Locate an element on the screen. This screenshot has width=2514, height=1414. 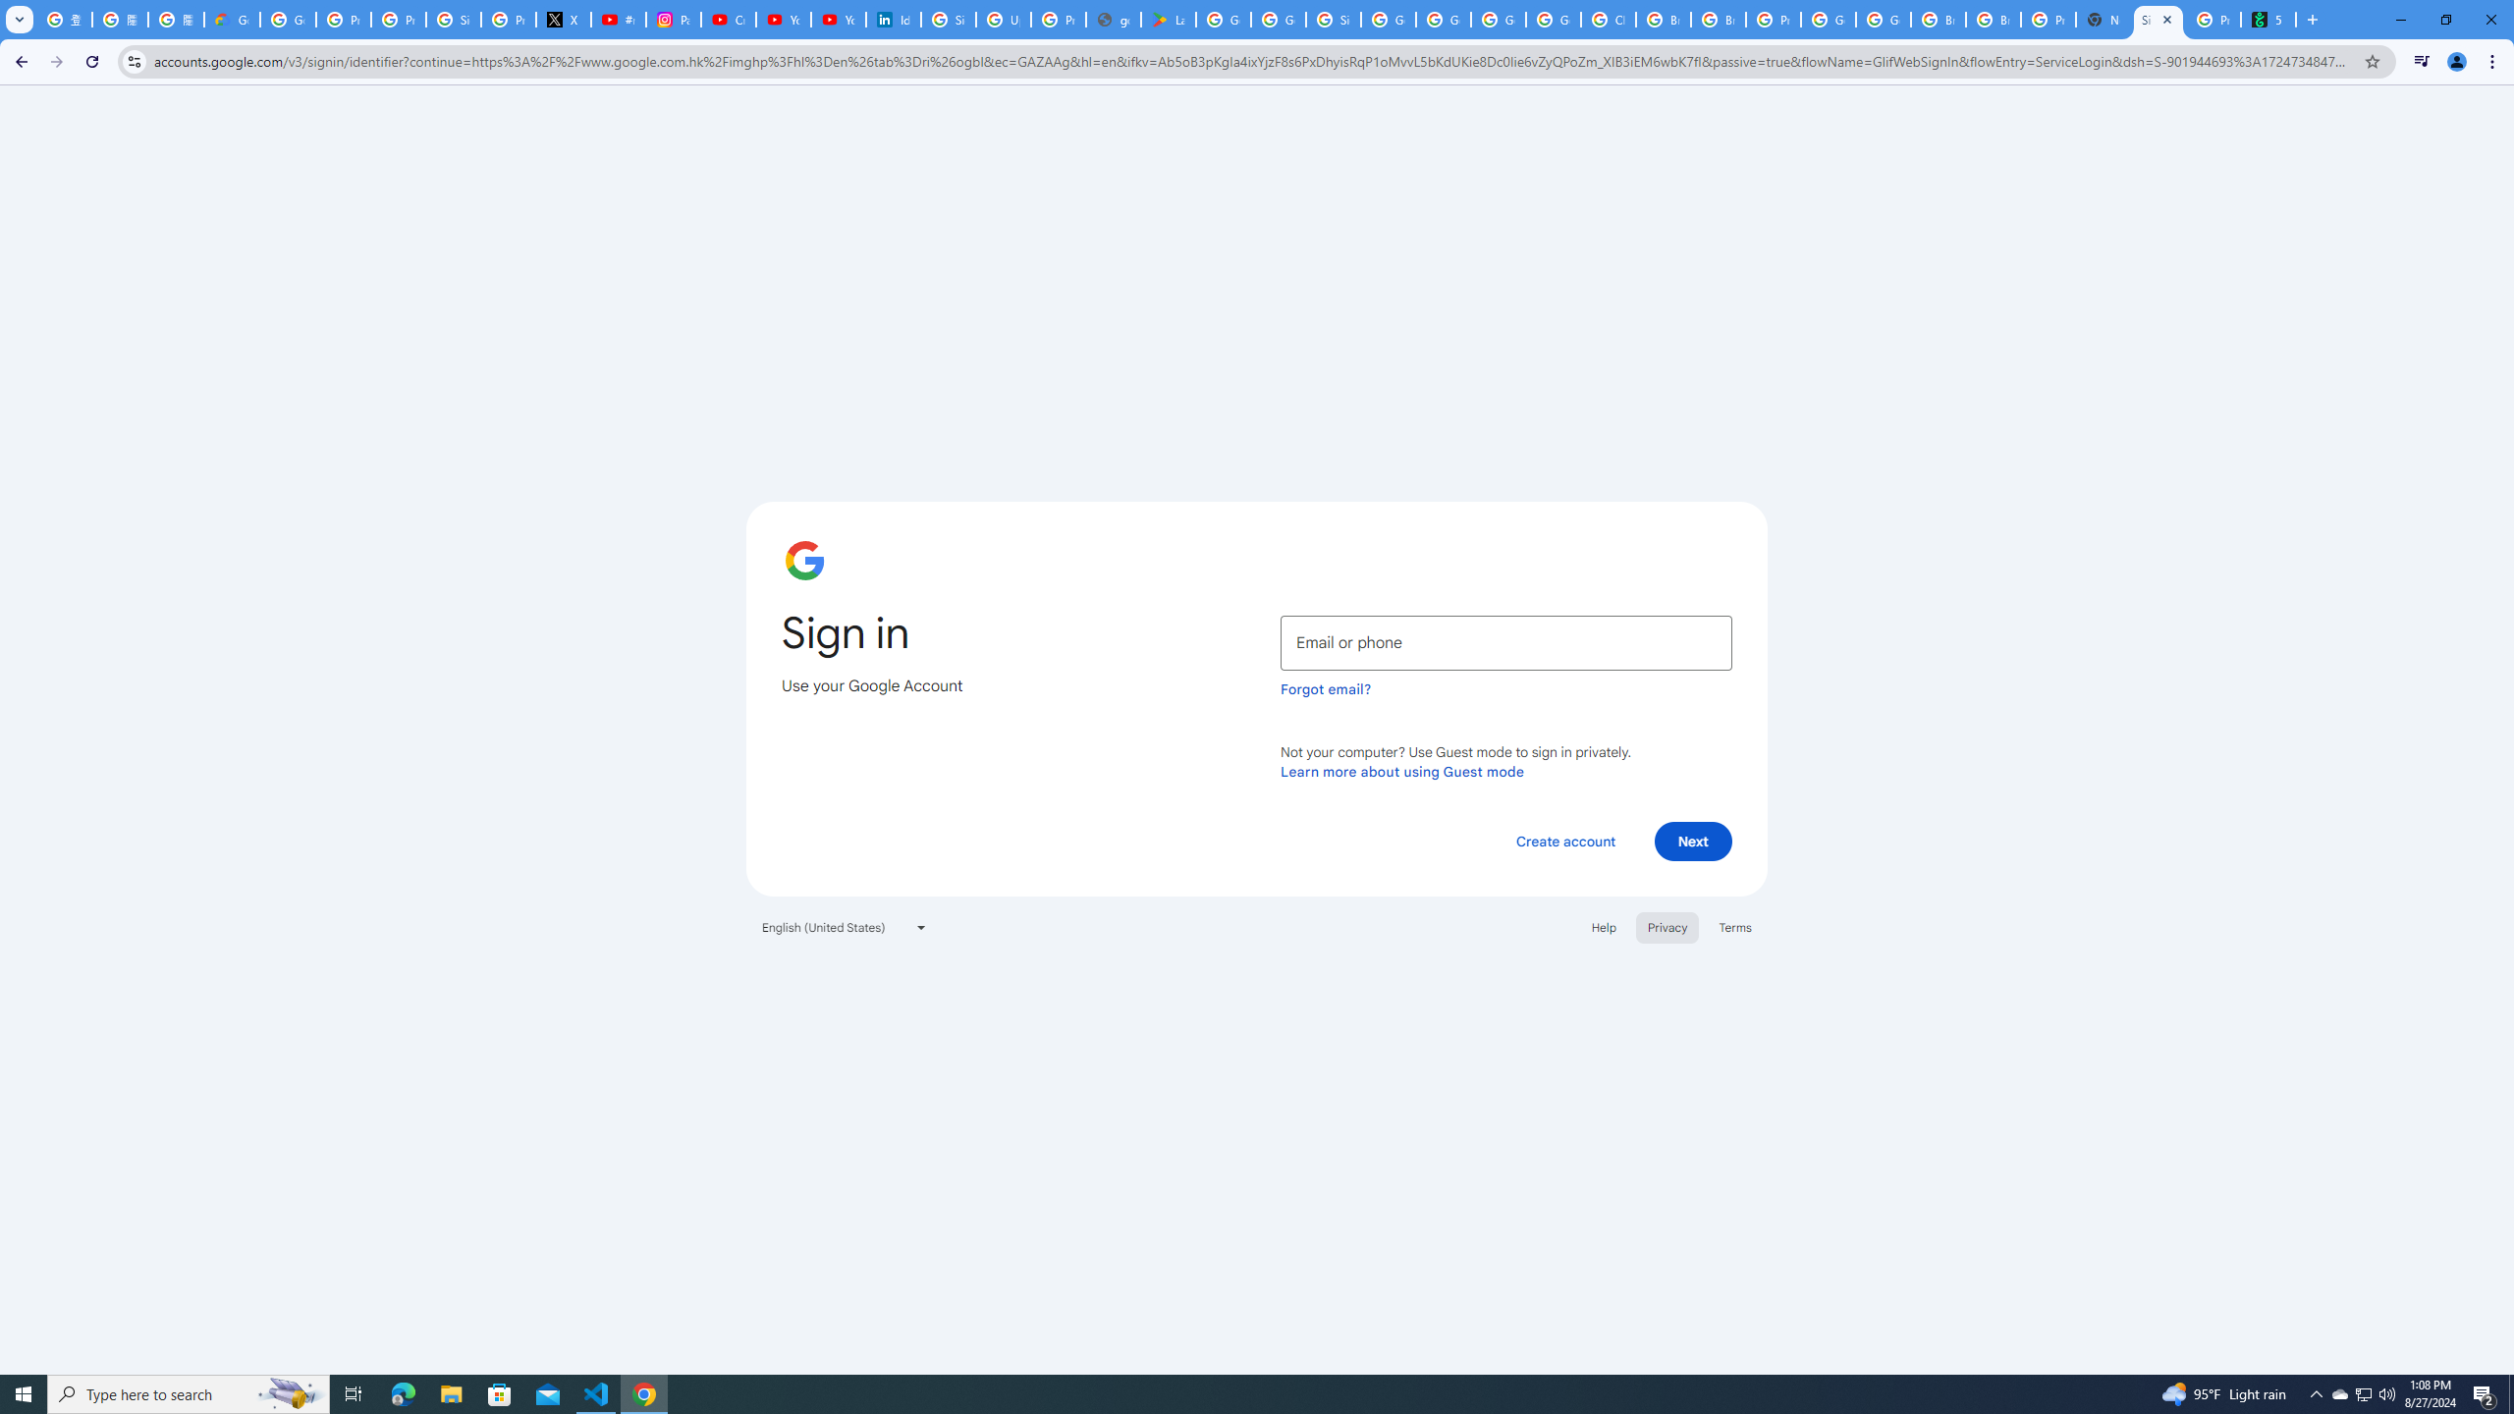
Sign in - Google Accounts is located at coordinates (949, 20).